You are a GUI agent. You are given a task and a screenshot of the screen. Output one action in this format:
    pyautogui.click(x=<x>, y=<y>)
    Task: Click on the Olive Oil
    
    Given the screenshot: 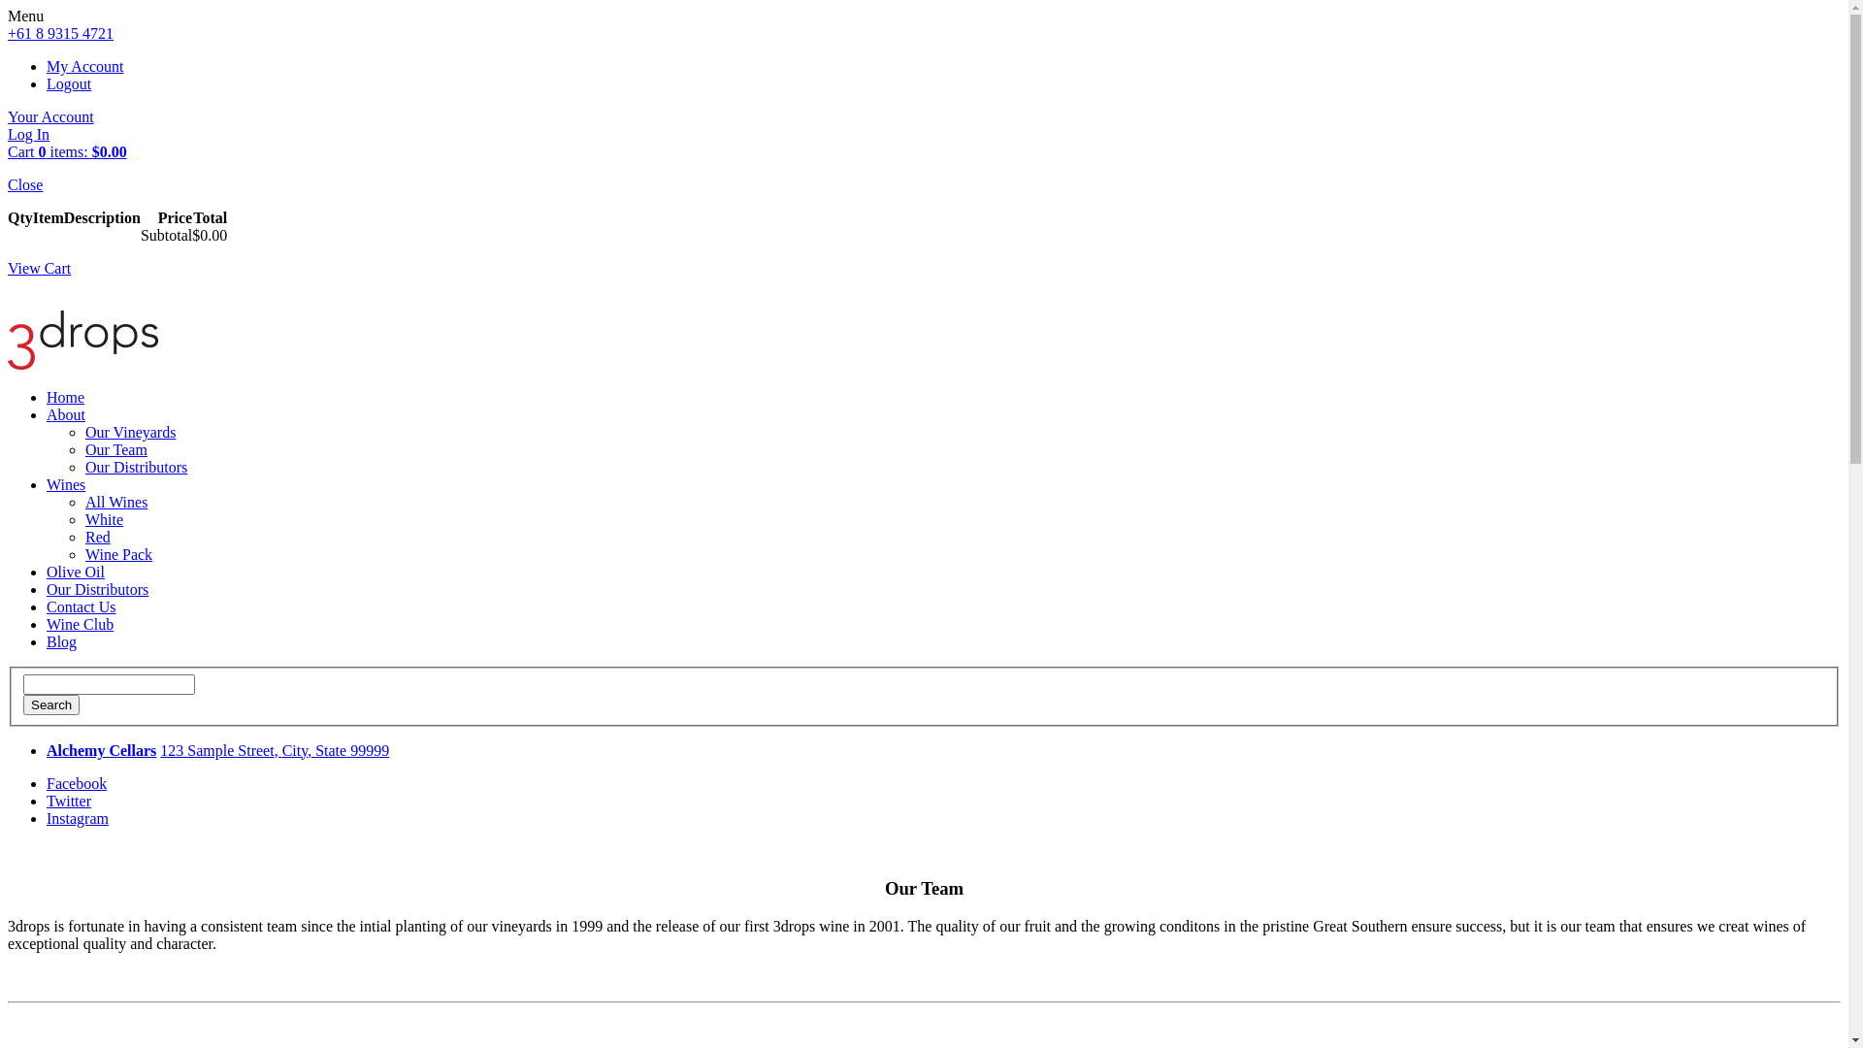 What is the action you would take?
    pyautogui.click(x=76, y=573)
    